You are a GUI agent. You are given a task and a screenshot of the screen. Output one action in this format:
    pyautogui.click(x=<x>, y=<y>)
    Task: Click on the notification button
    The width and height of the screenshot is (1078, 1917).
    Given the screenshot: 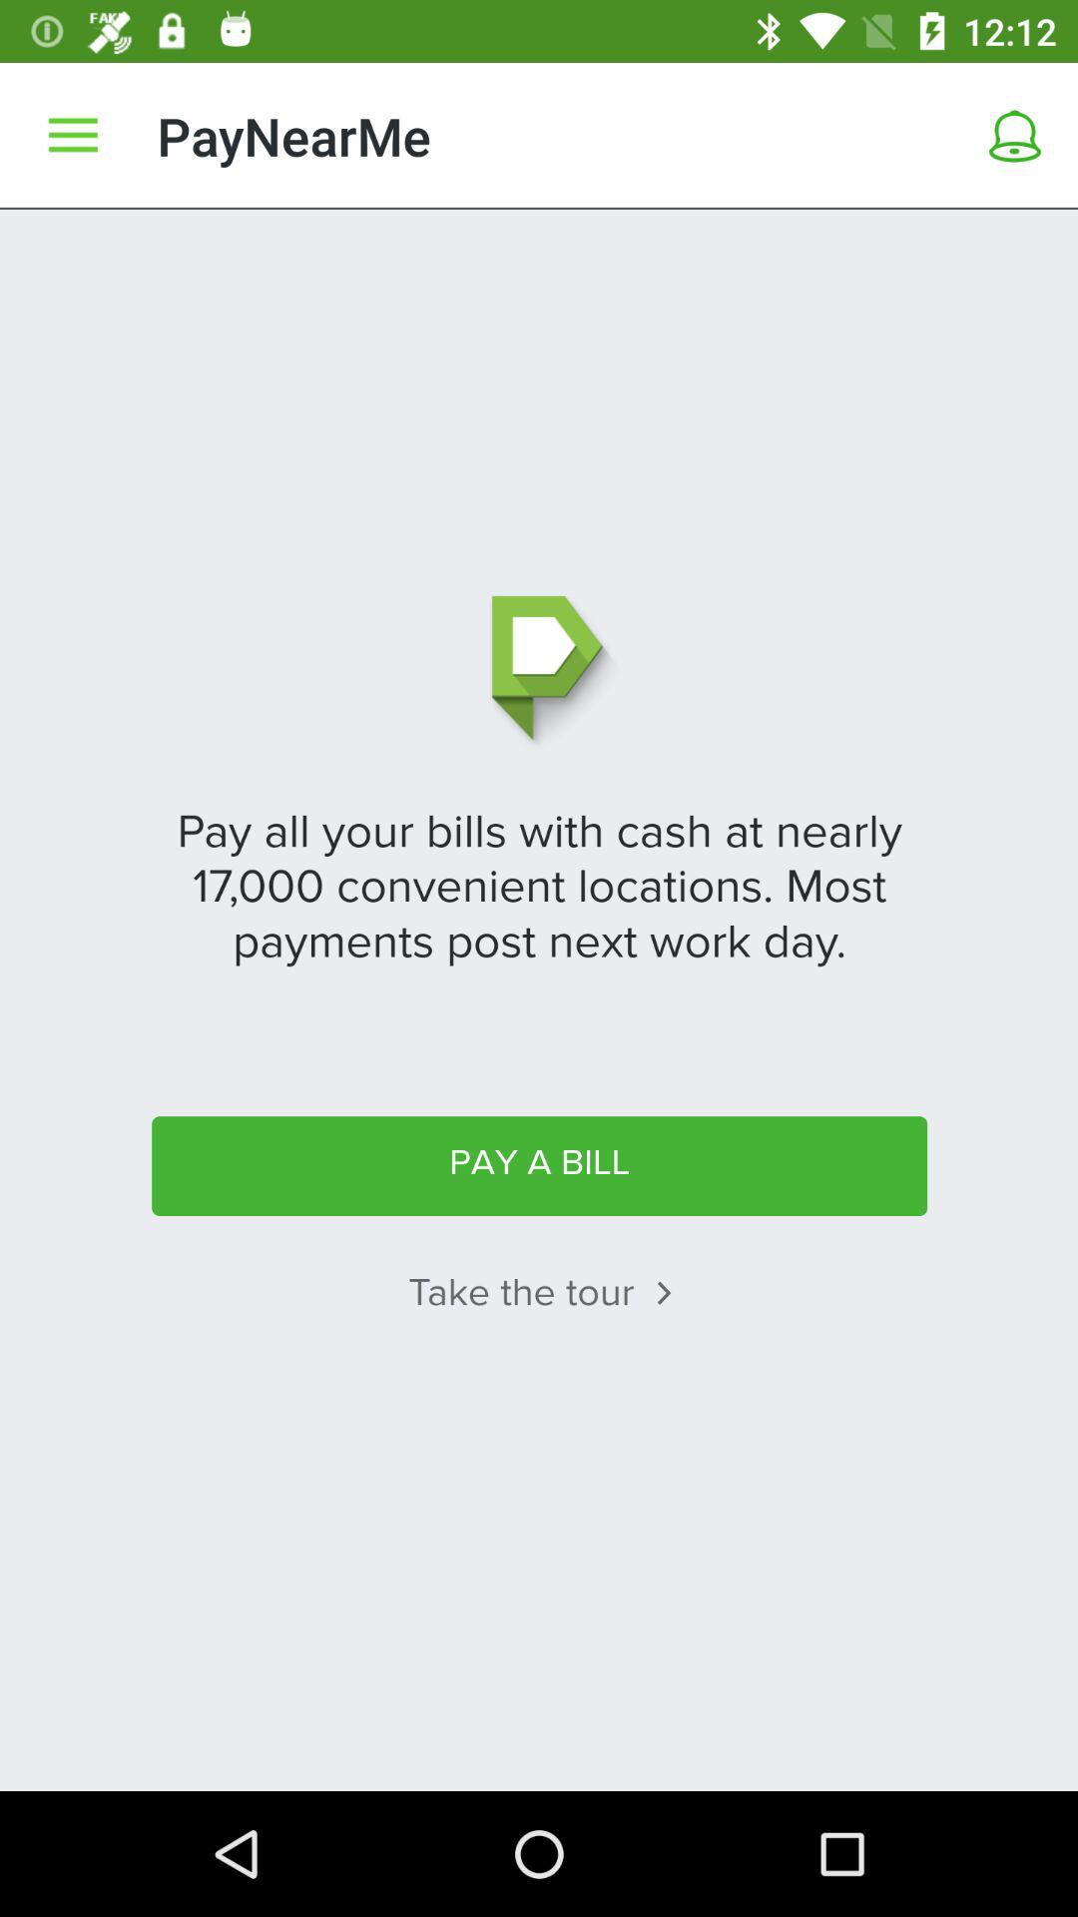 What is the action you would take?
    pyautogui.click(x=1015, y=136)
    